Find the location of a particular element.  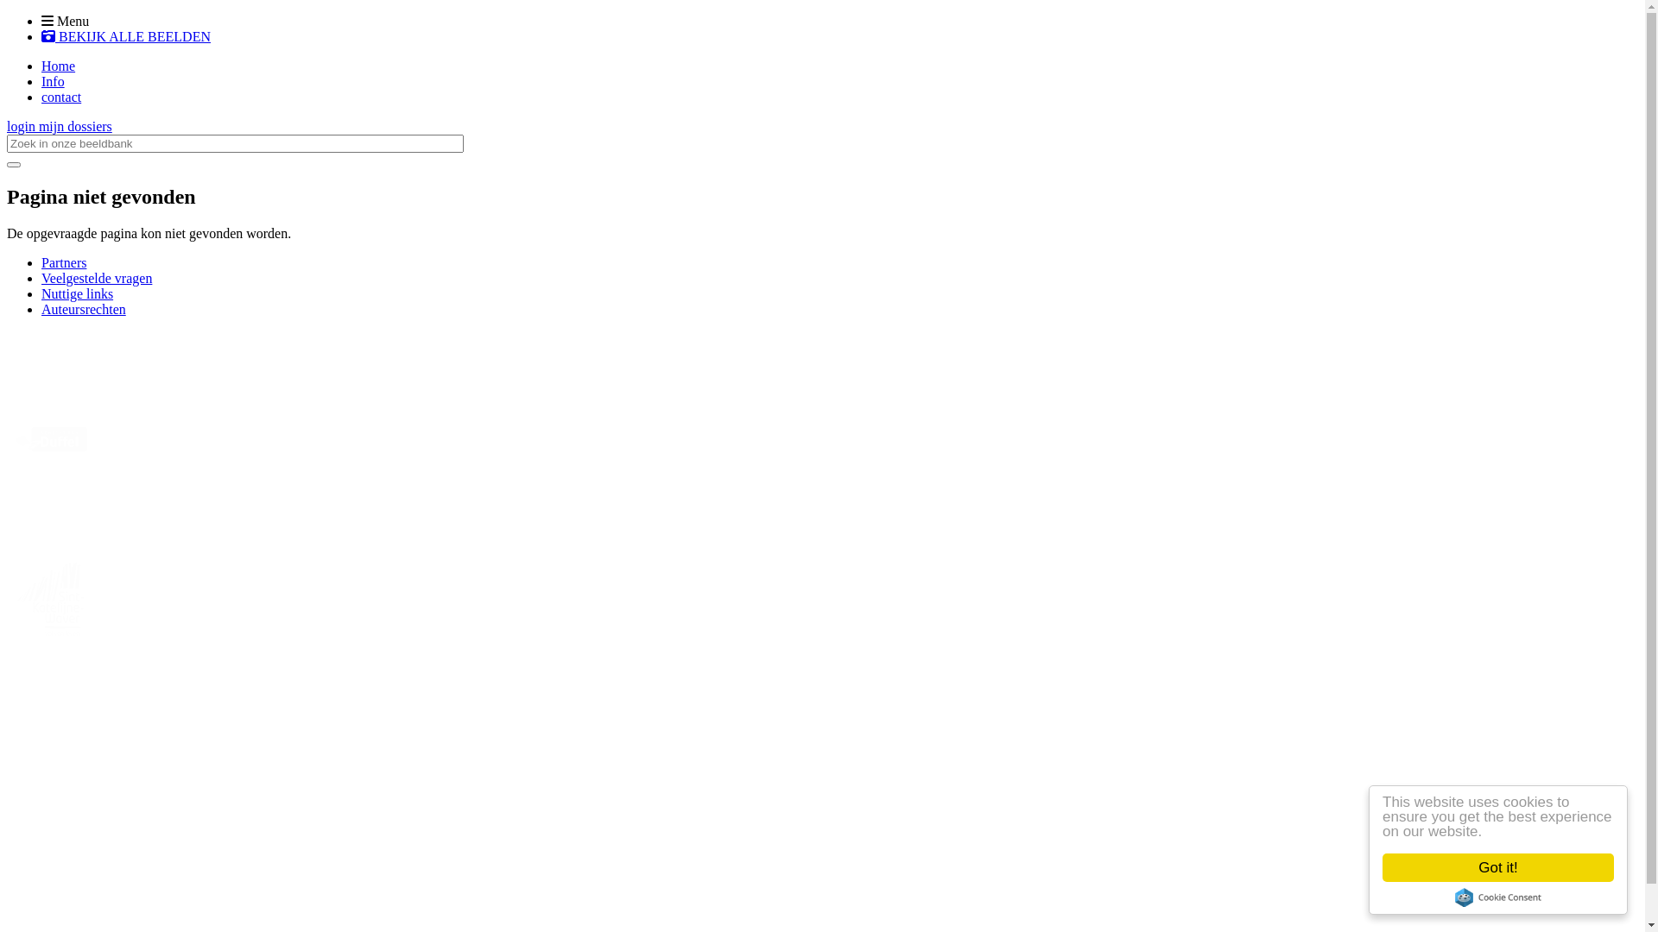

Geef zoekterm in is located at coordinates (235, 143).